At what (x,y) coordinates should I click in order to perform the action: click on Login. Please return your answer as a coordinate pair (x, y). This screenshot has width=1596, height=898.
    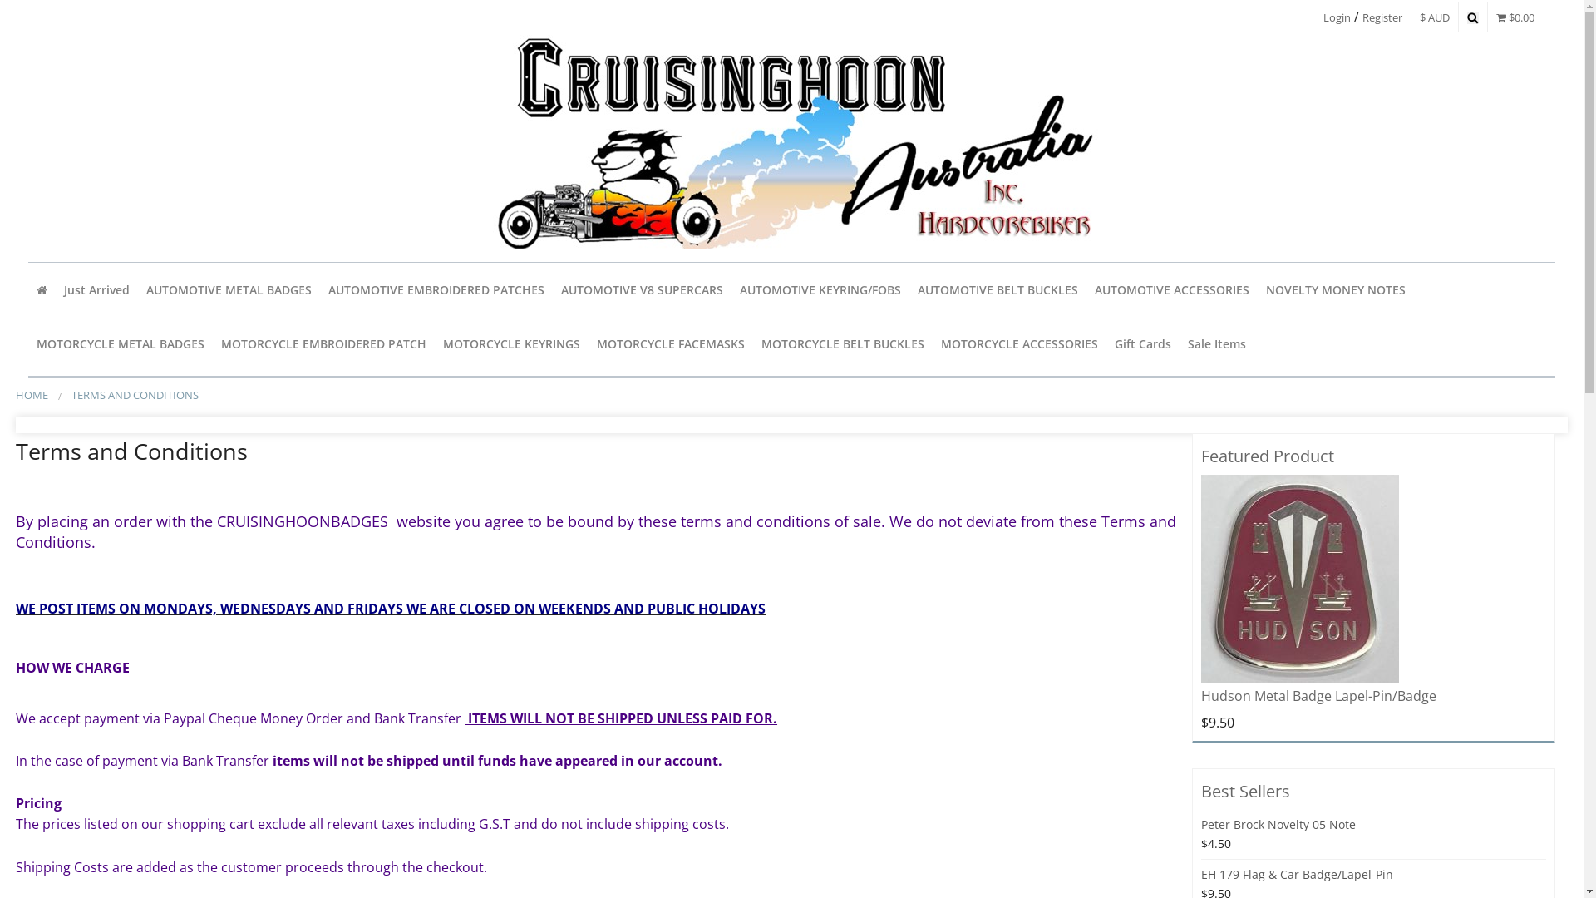
    Looking at the image, I should click on (1337, 17).